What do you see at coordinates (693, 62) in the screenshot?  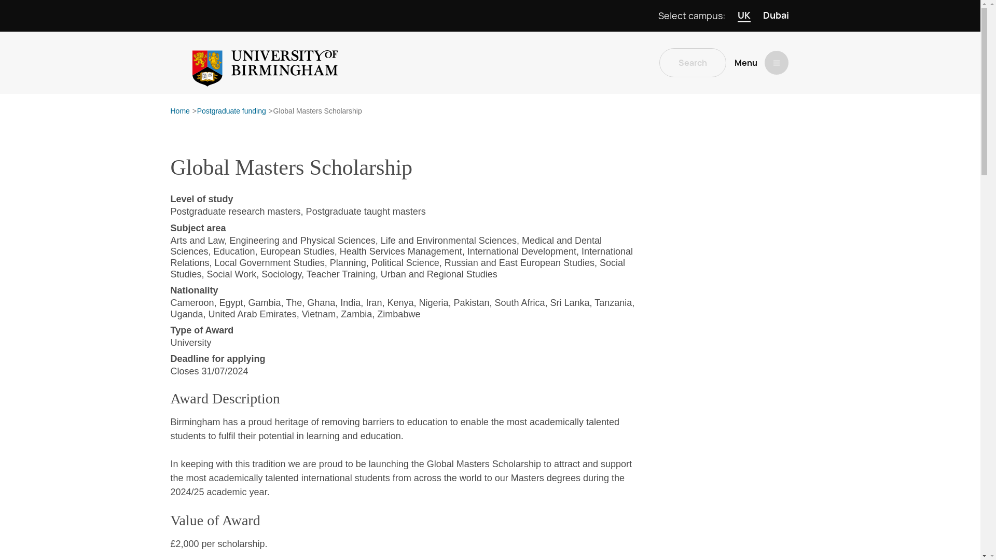 I see `Search` at bounding box center [693, 62].